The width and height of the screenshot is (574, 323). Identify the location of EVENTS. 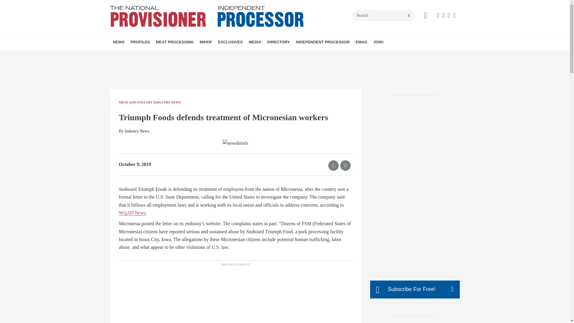
(255, 55).